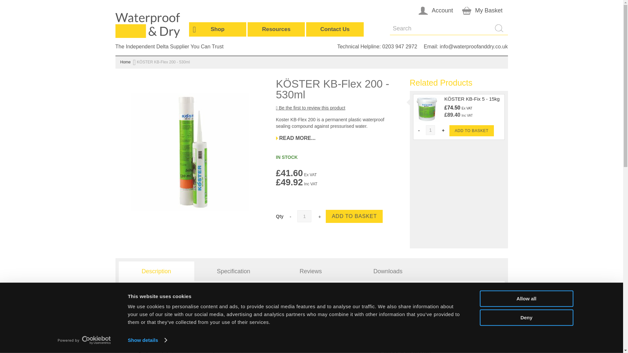 This screenshot has height=353, width=628. I want to click on Show details, so click(147, 340).